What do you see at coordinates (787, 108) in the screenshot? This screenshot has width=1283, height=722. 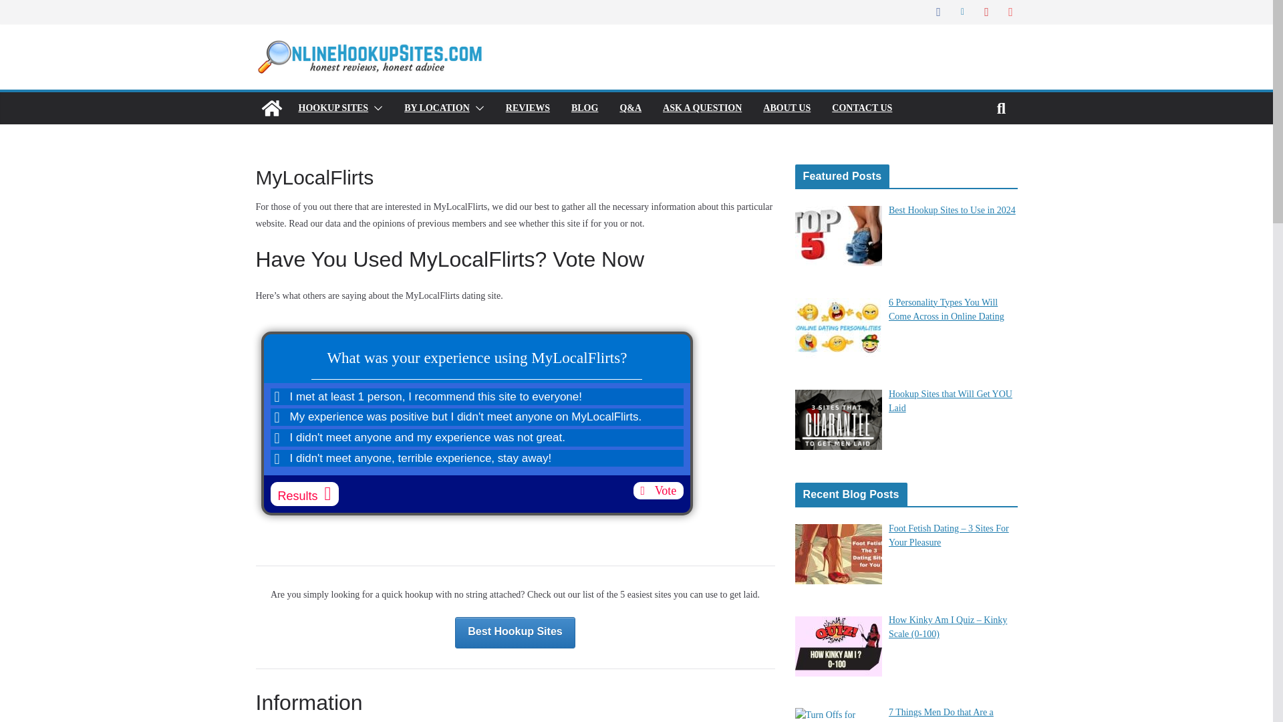 I see `ABOUT US` at bounding box center [787, 108].